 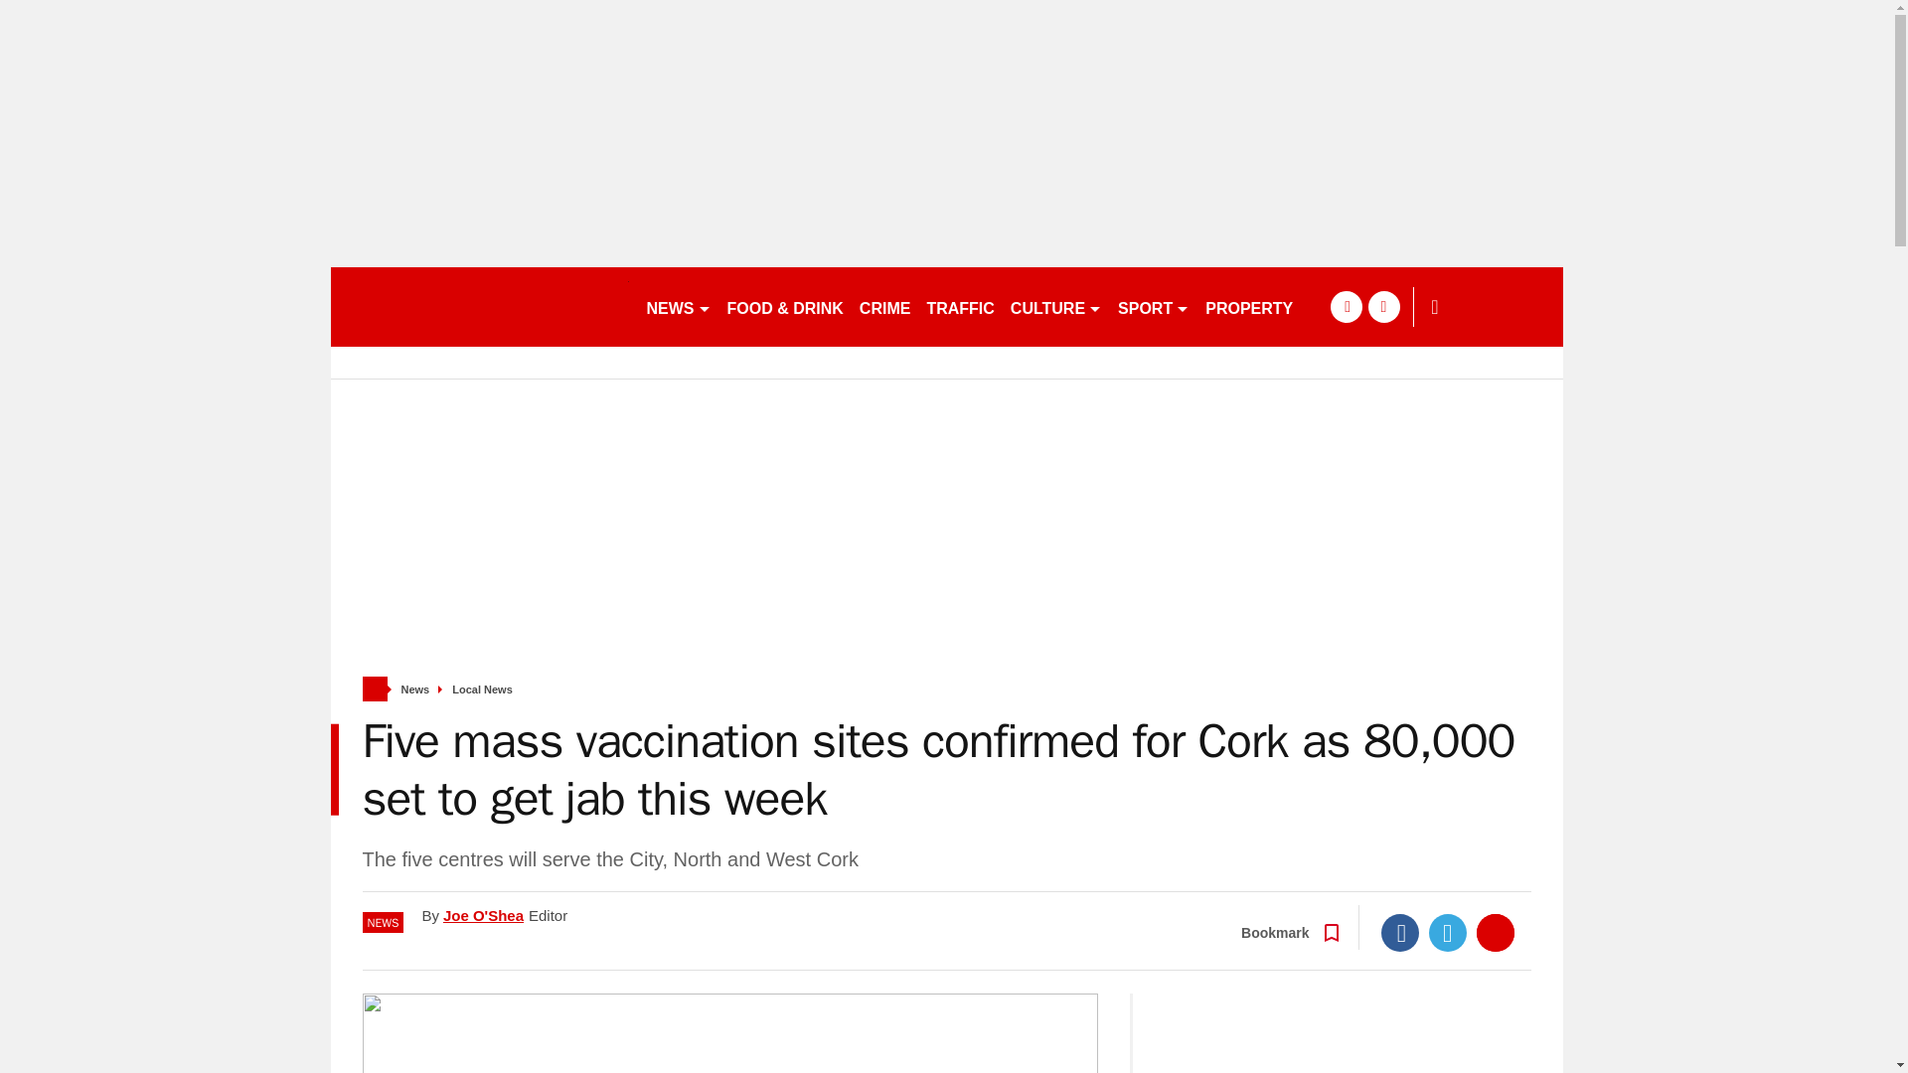 What do you see at coordinates (1346, 306) in the screenshot?
I see `facebook` at bounding box center [1346, 306].